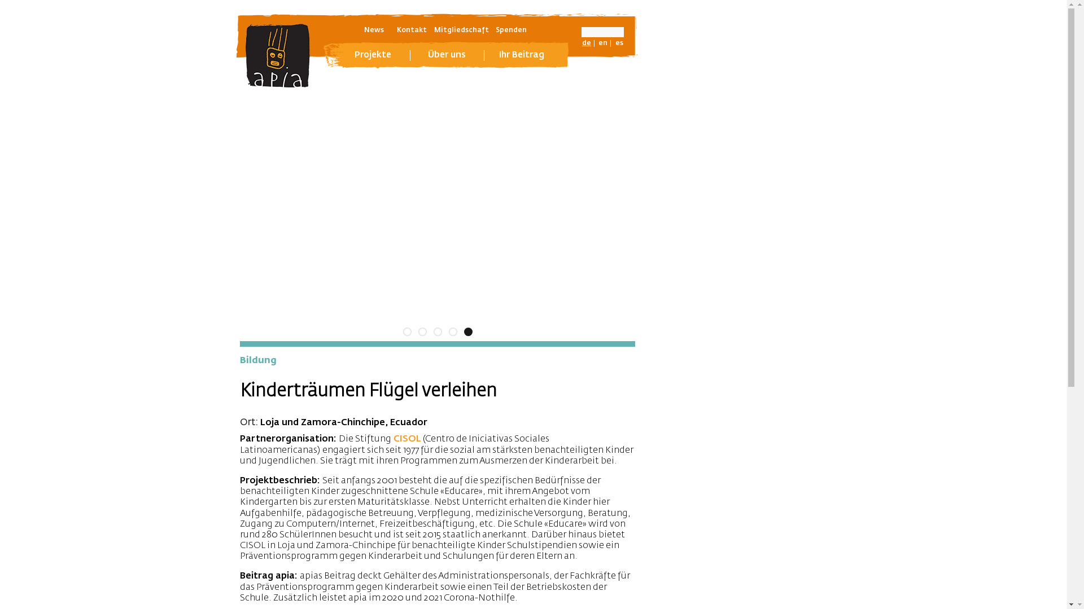 The width and height of the screenshot is (1084, 609). What do you see at coordinates (408, 332) in the screenshot?
I see `1` at bounding box center [408, 332].